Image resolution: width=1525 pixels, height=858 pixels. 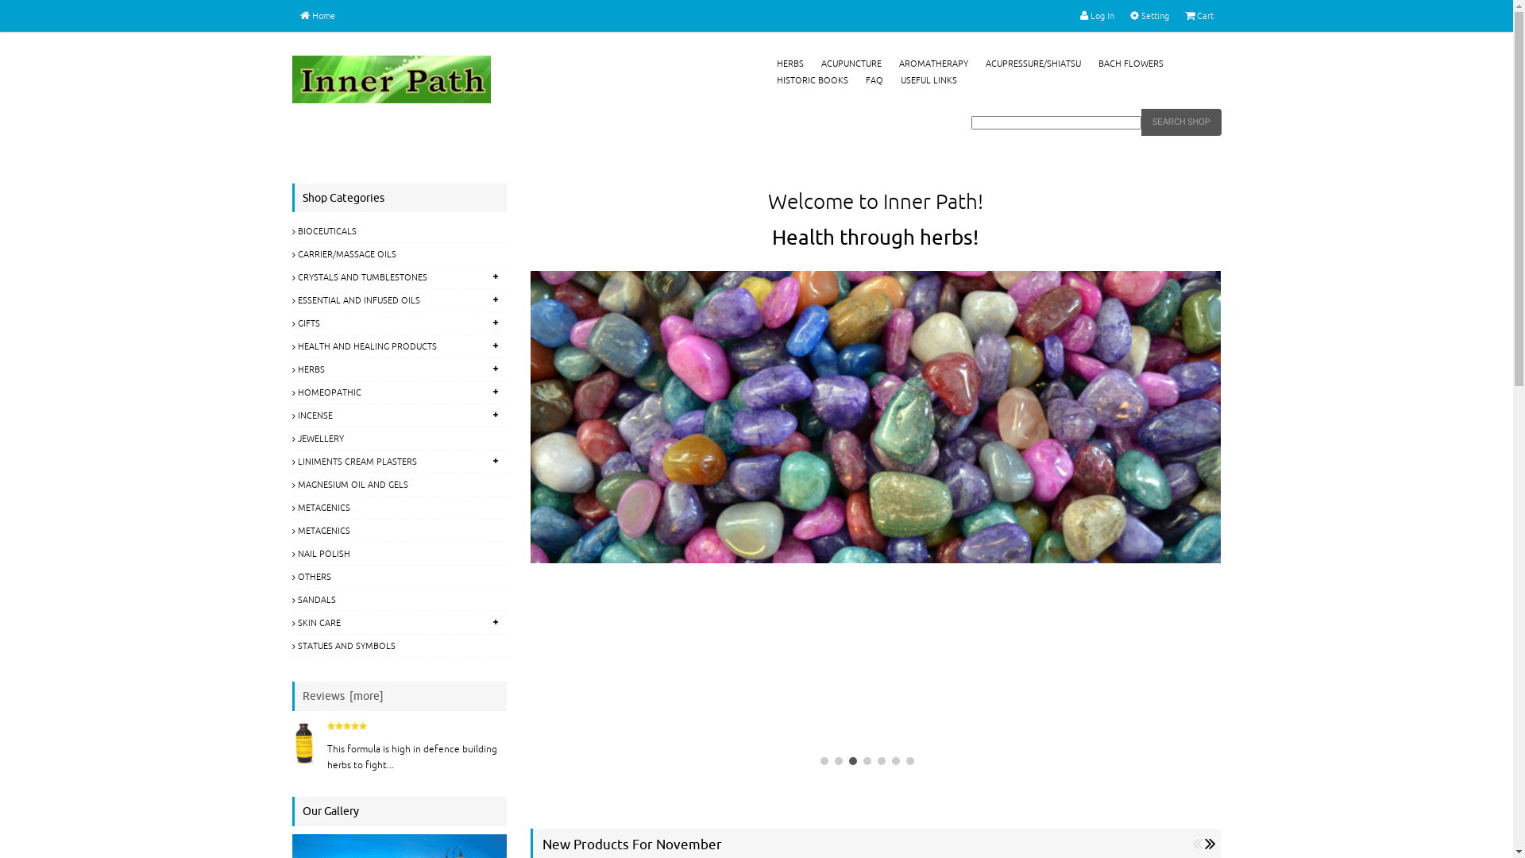 I want to click on HERBS, so click(x=400, y=370).